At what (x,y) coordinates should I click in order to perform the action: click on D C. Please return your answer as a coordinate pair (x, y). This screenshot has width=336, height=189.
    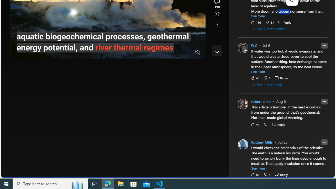
    Looking at the image, I should click on (254, 46).